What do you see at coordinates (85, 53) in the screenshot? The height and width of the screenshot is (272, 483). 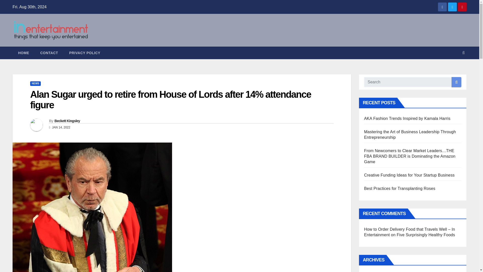 I see `PRIVACY POLICY` at bounding box center [85, 53].